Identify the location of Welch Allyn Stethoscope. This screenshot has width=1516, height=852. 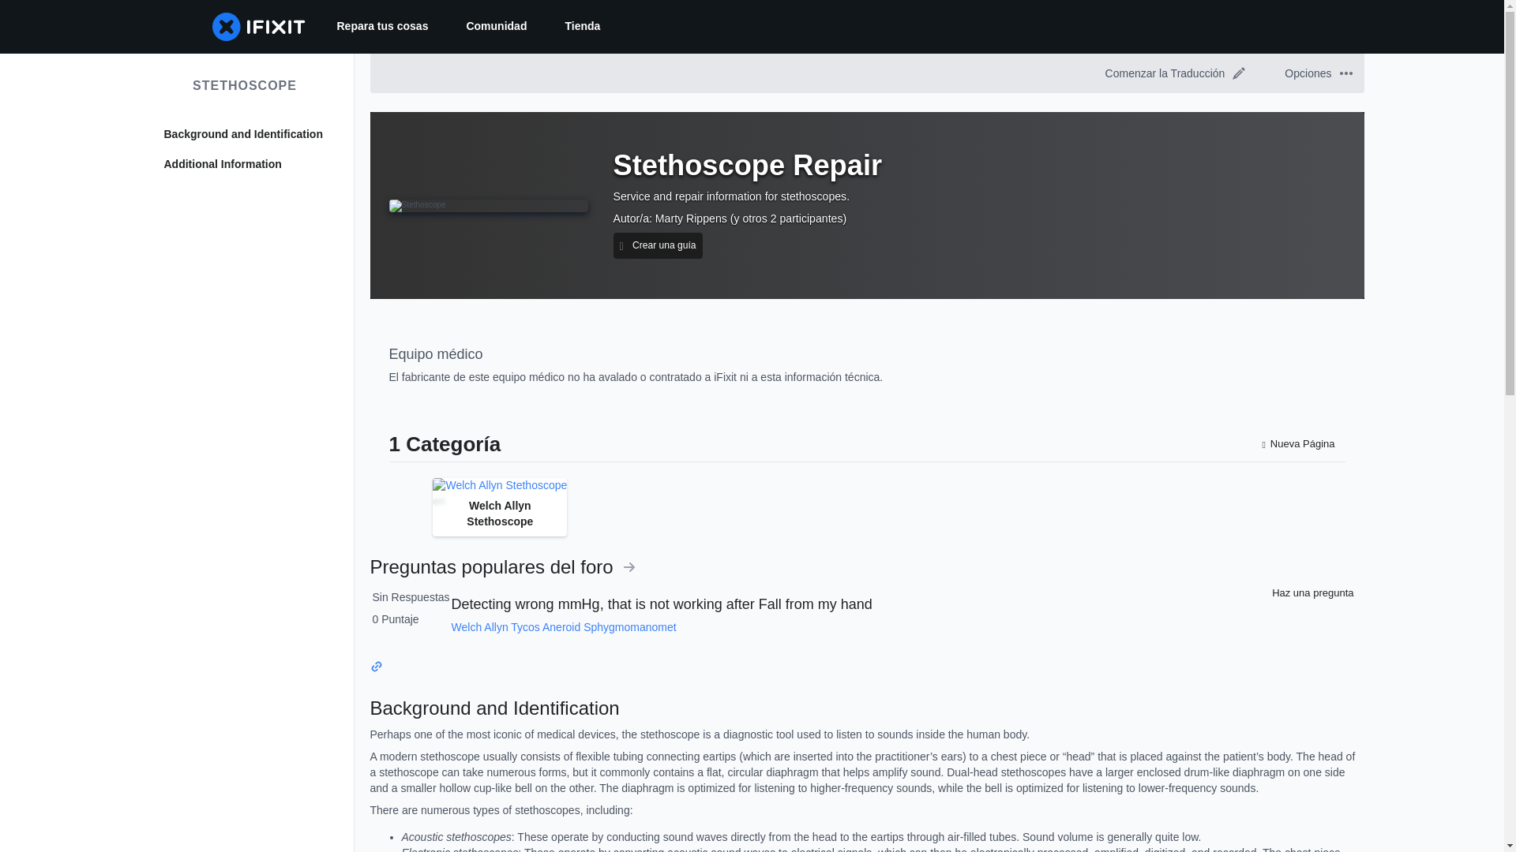
(499, 486).